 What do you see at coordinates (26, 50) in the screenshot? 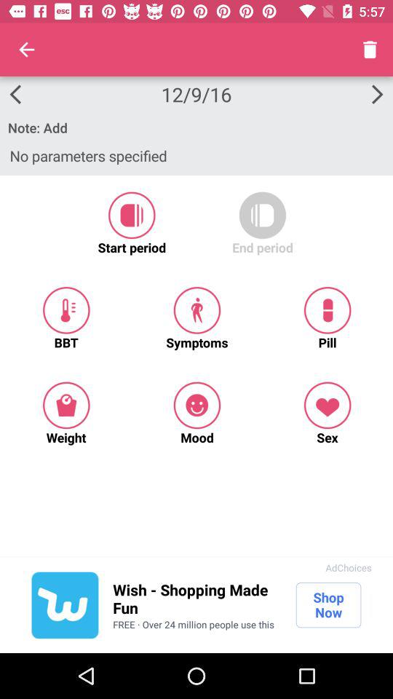
I see `click the icon next to the 12/9/16` at bounding box center [26, 50].